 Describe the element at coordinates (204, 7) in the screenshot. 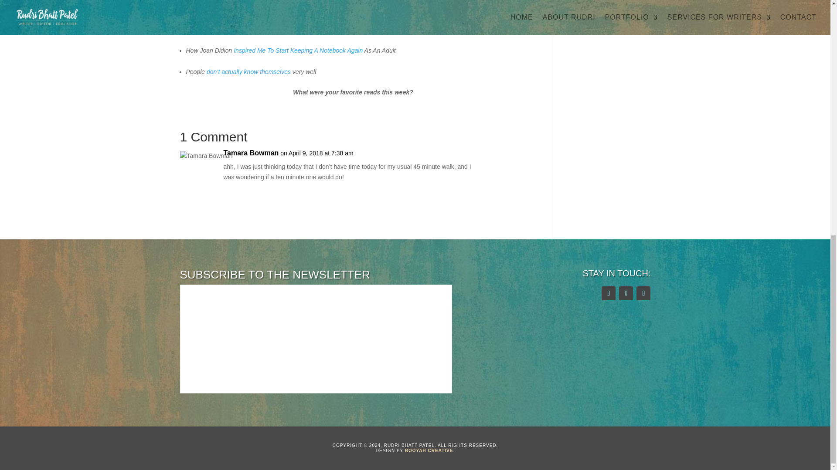

I see `36 Questions` at that location.